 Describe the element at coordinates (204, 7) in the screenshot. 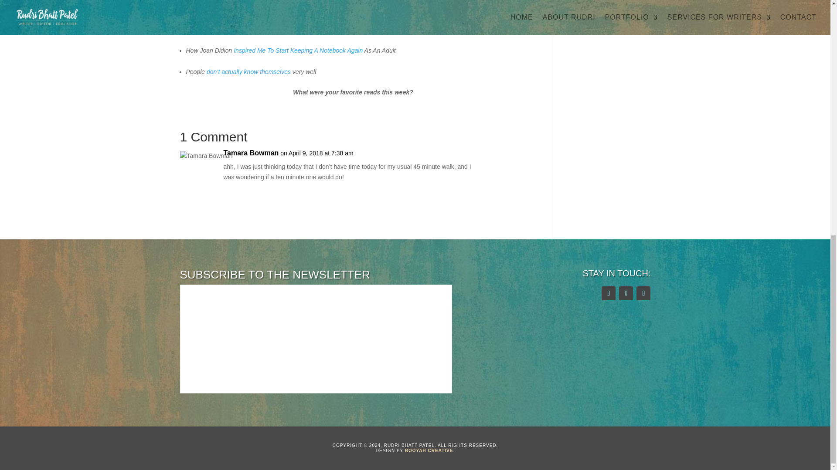

I see `36 Questions` at that location.